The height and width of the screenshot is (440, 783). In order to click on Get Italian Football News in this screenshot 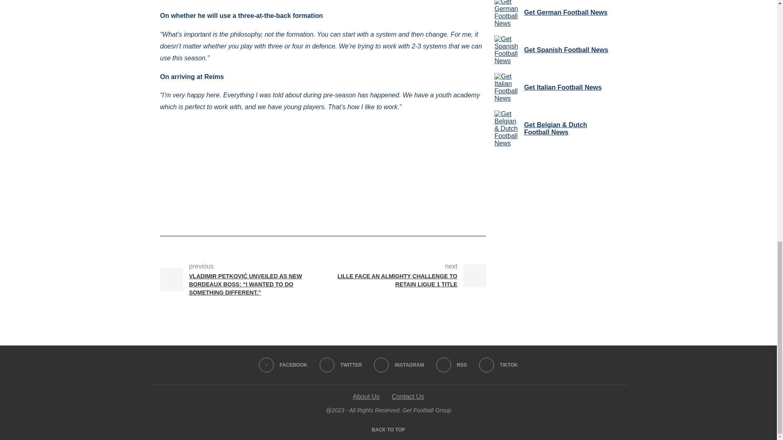, I will do `click(507, 87)`.